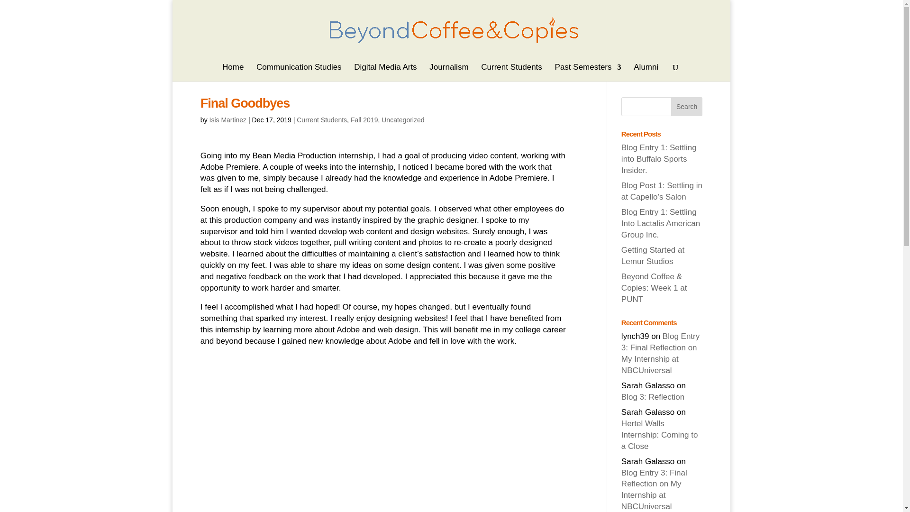 This screenshot has width=910, height=512. What do you see at coordinates (660, 435) in the screenshot?
I see `Hertel Walls Internship: Coming to a Close` at bounding box center [660, 435].